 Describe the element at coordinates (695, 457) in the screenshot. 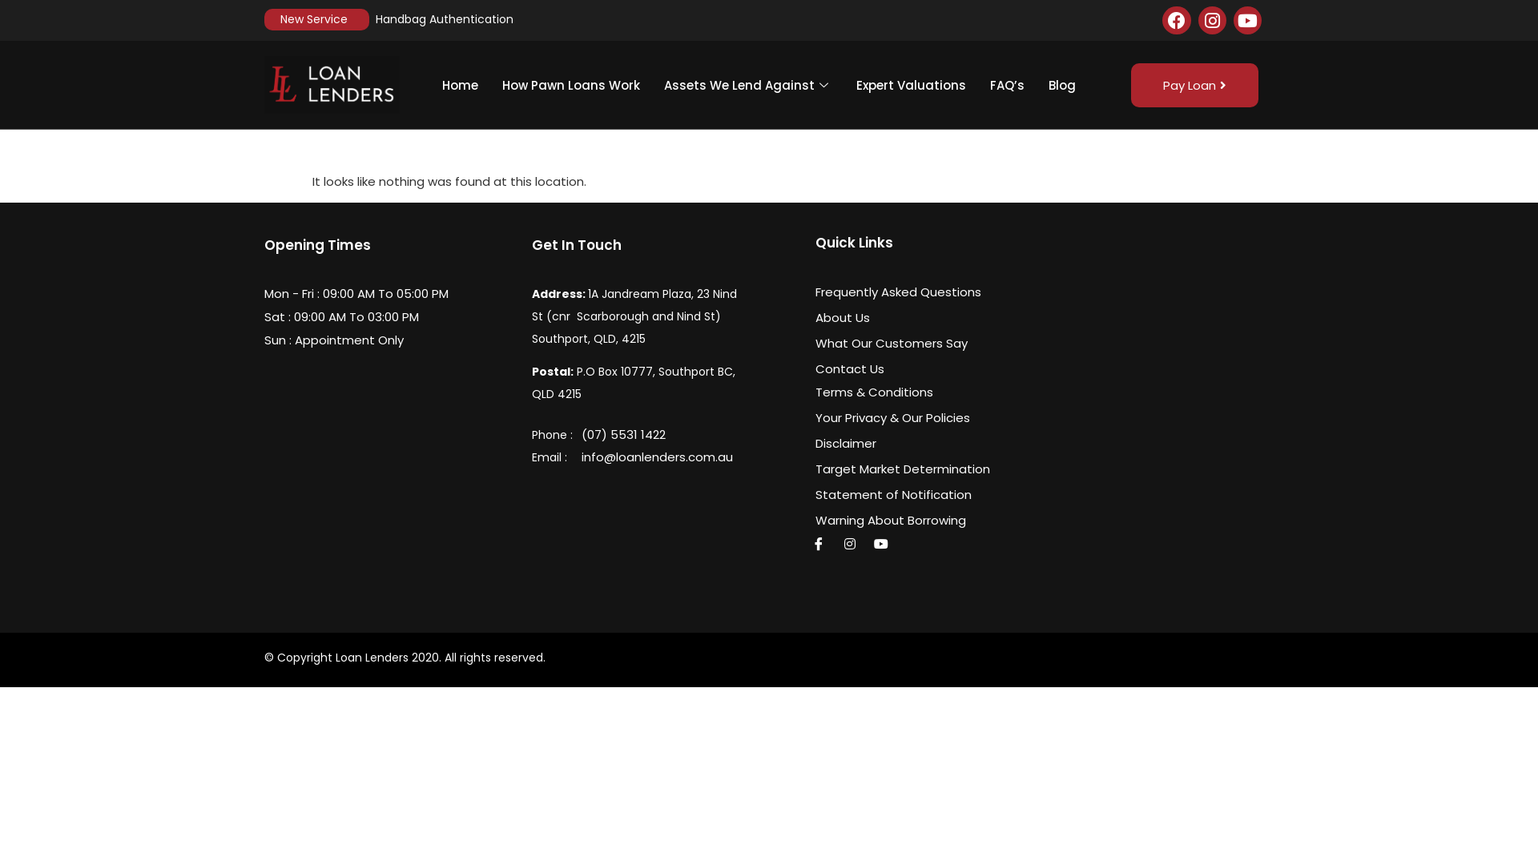

I see `info@loanlenders.com.au` at that location.